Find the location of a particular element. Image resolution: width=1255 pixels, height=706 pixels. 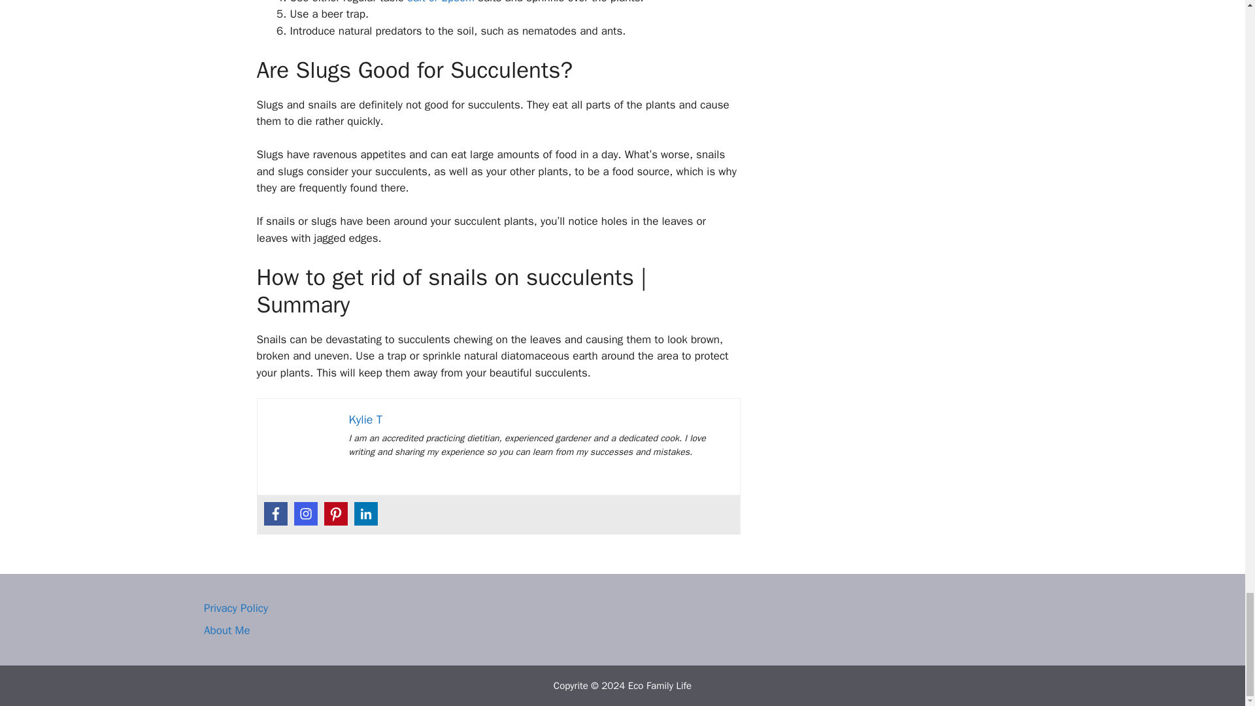

Pinterest is located at coordinates (335, 513).